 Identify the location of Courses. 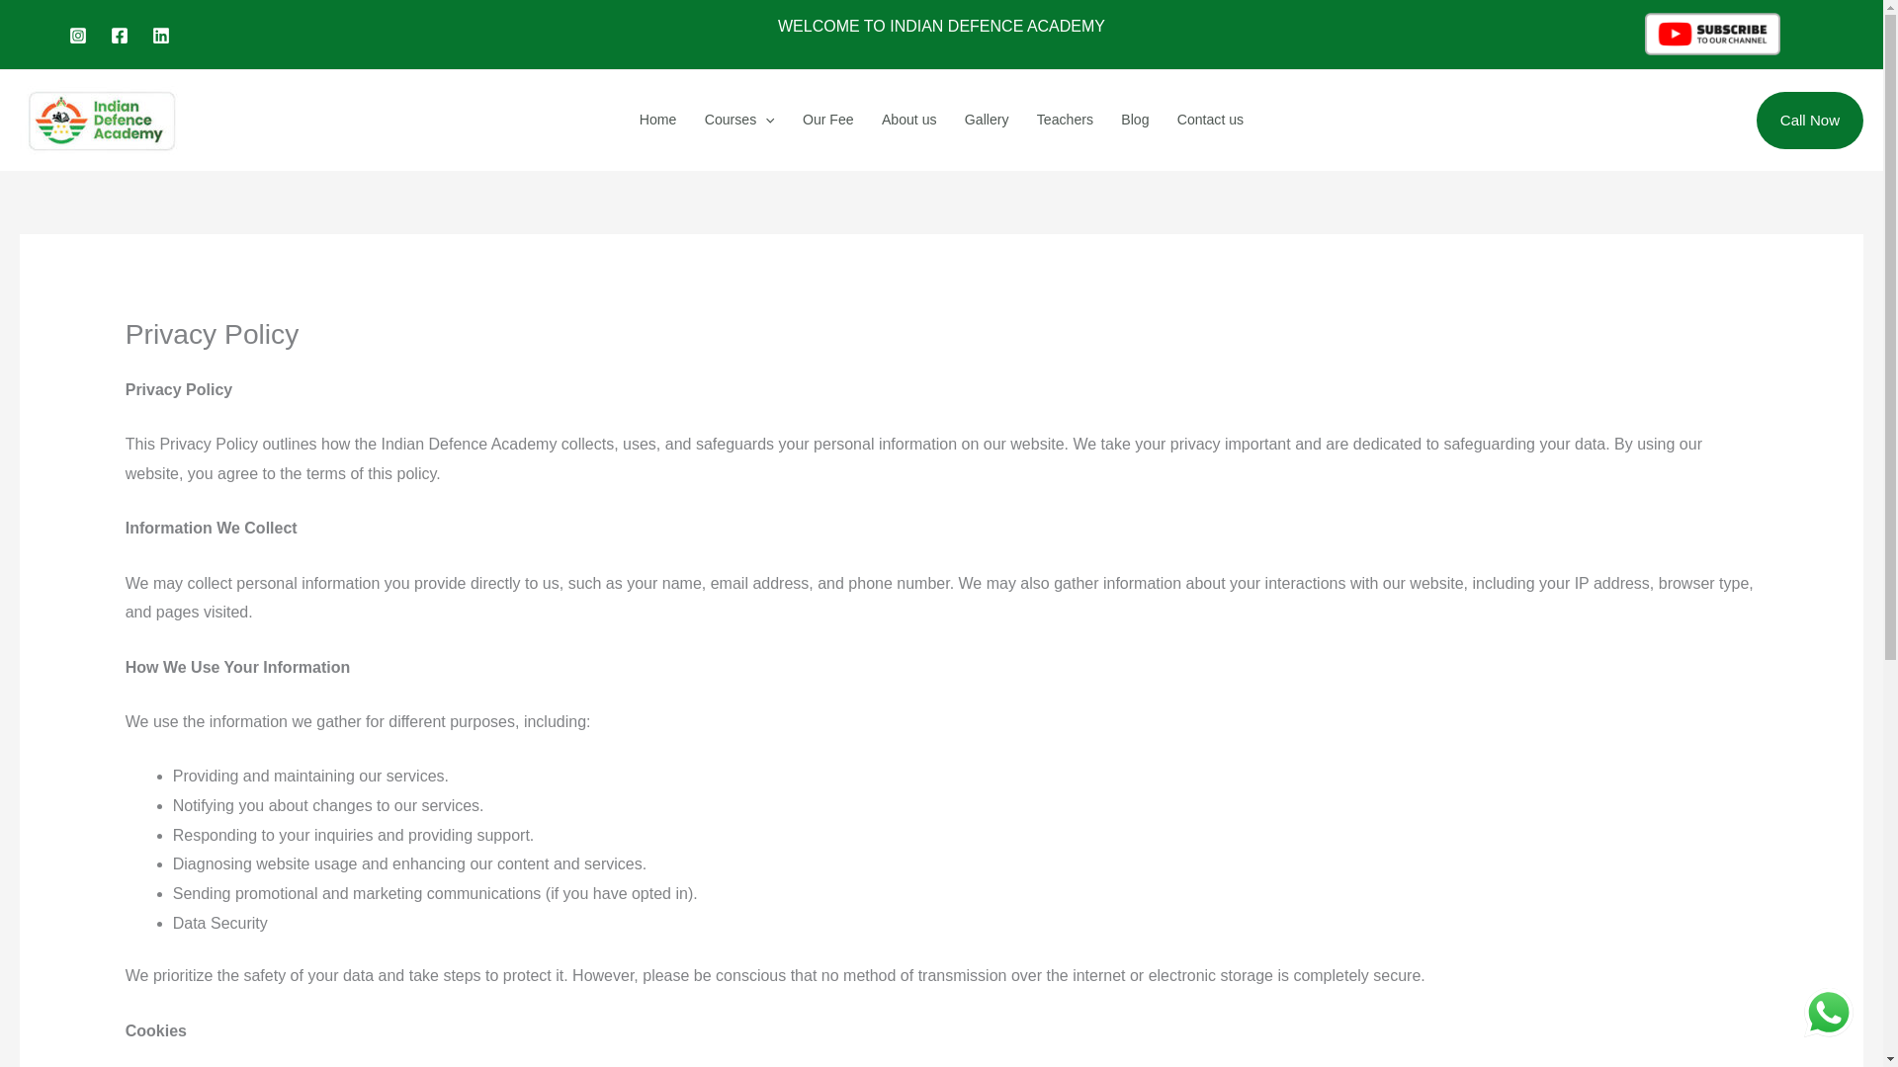
(739, 120).